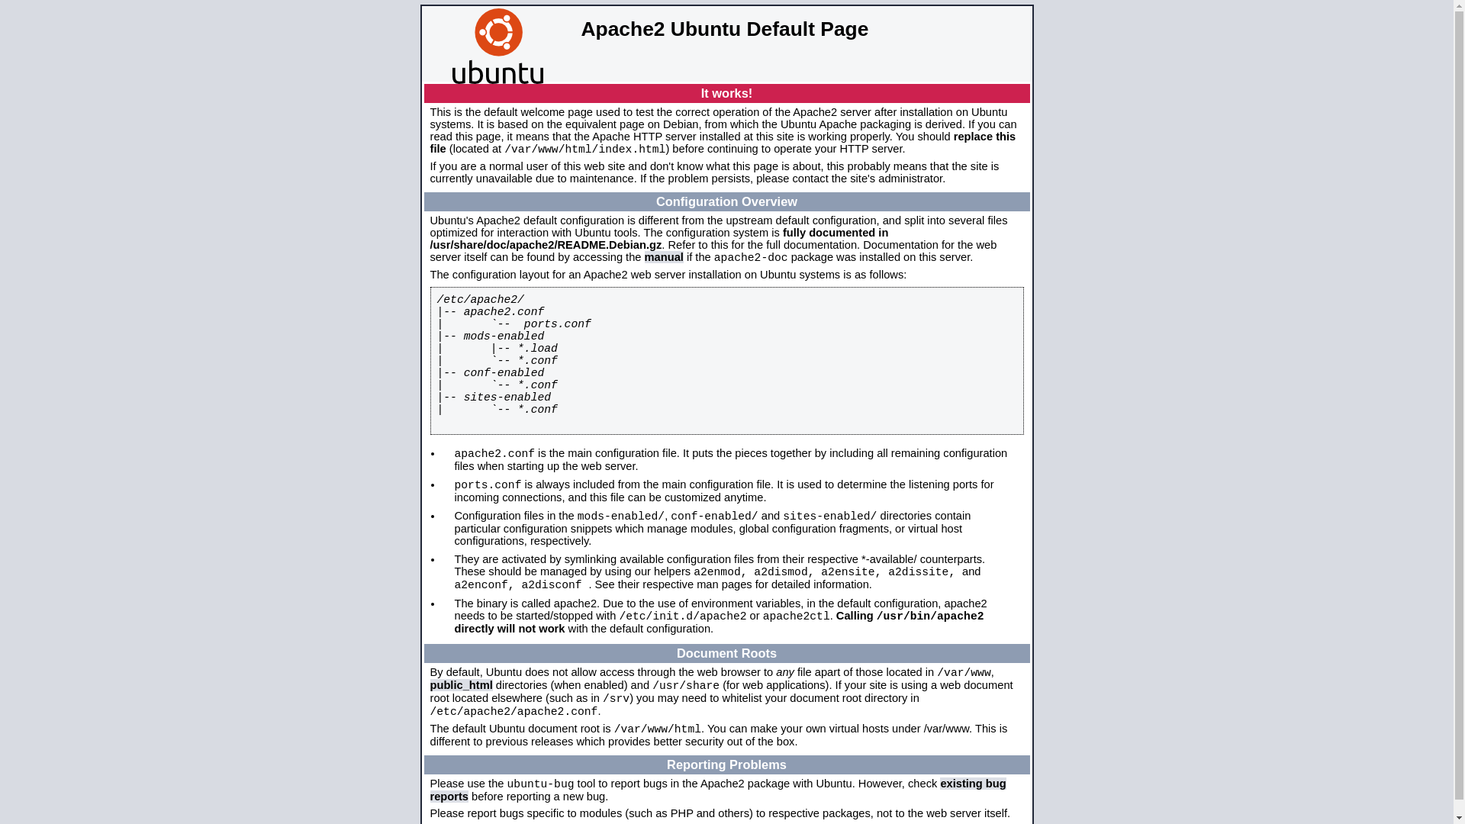 This screenshot has height=824, width=1465. Describe the element at coordinates (462, 685) in the screenshot. I see `public_html` at that location.